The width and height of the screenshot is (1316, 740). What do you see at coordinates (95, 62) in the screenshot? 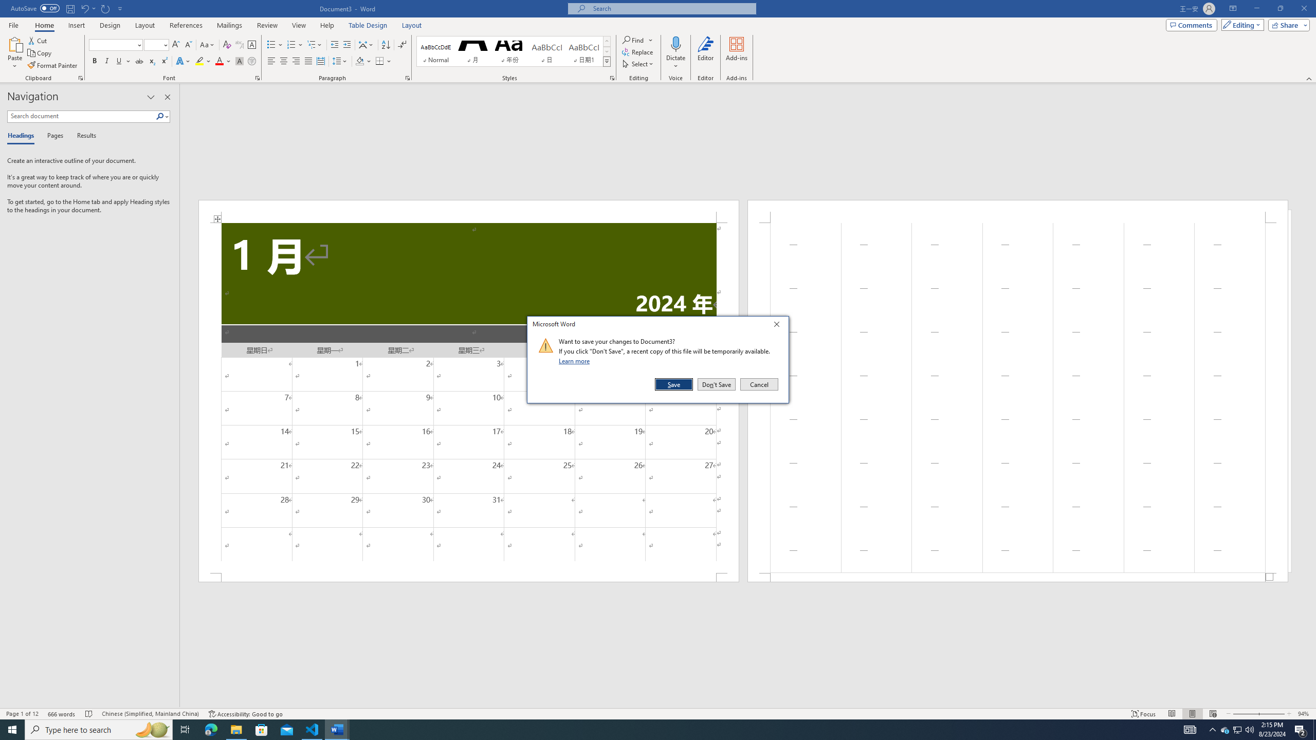
I see `Bold` at bounding box center [95, 62].